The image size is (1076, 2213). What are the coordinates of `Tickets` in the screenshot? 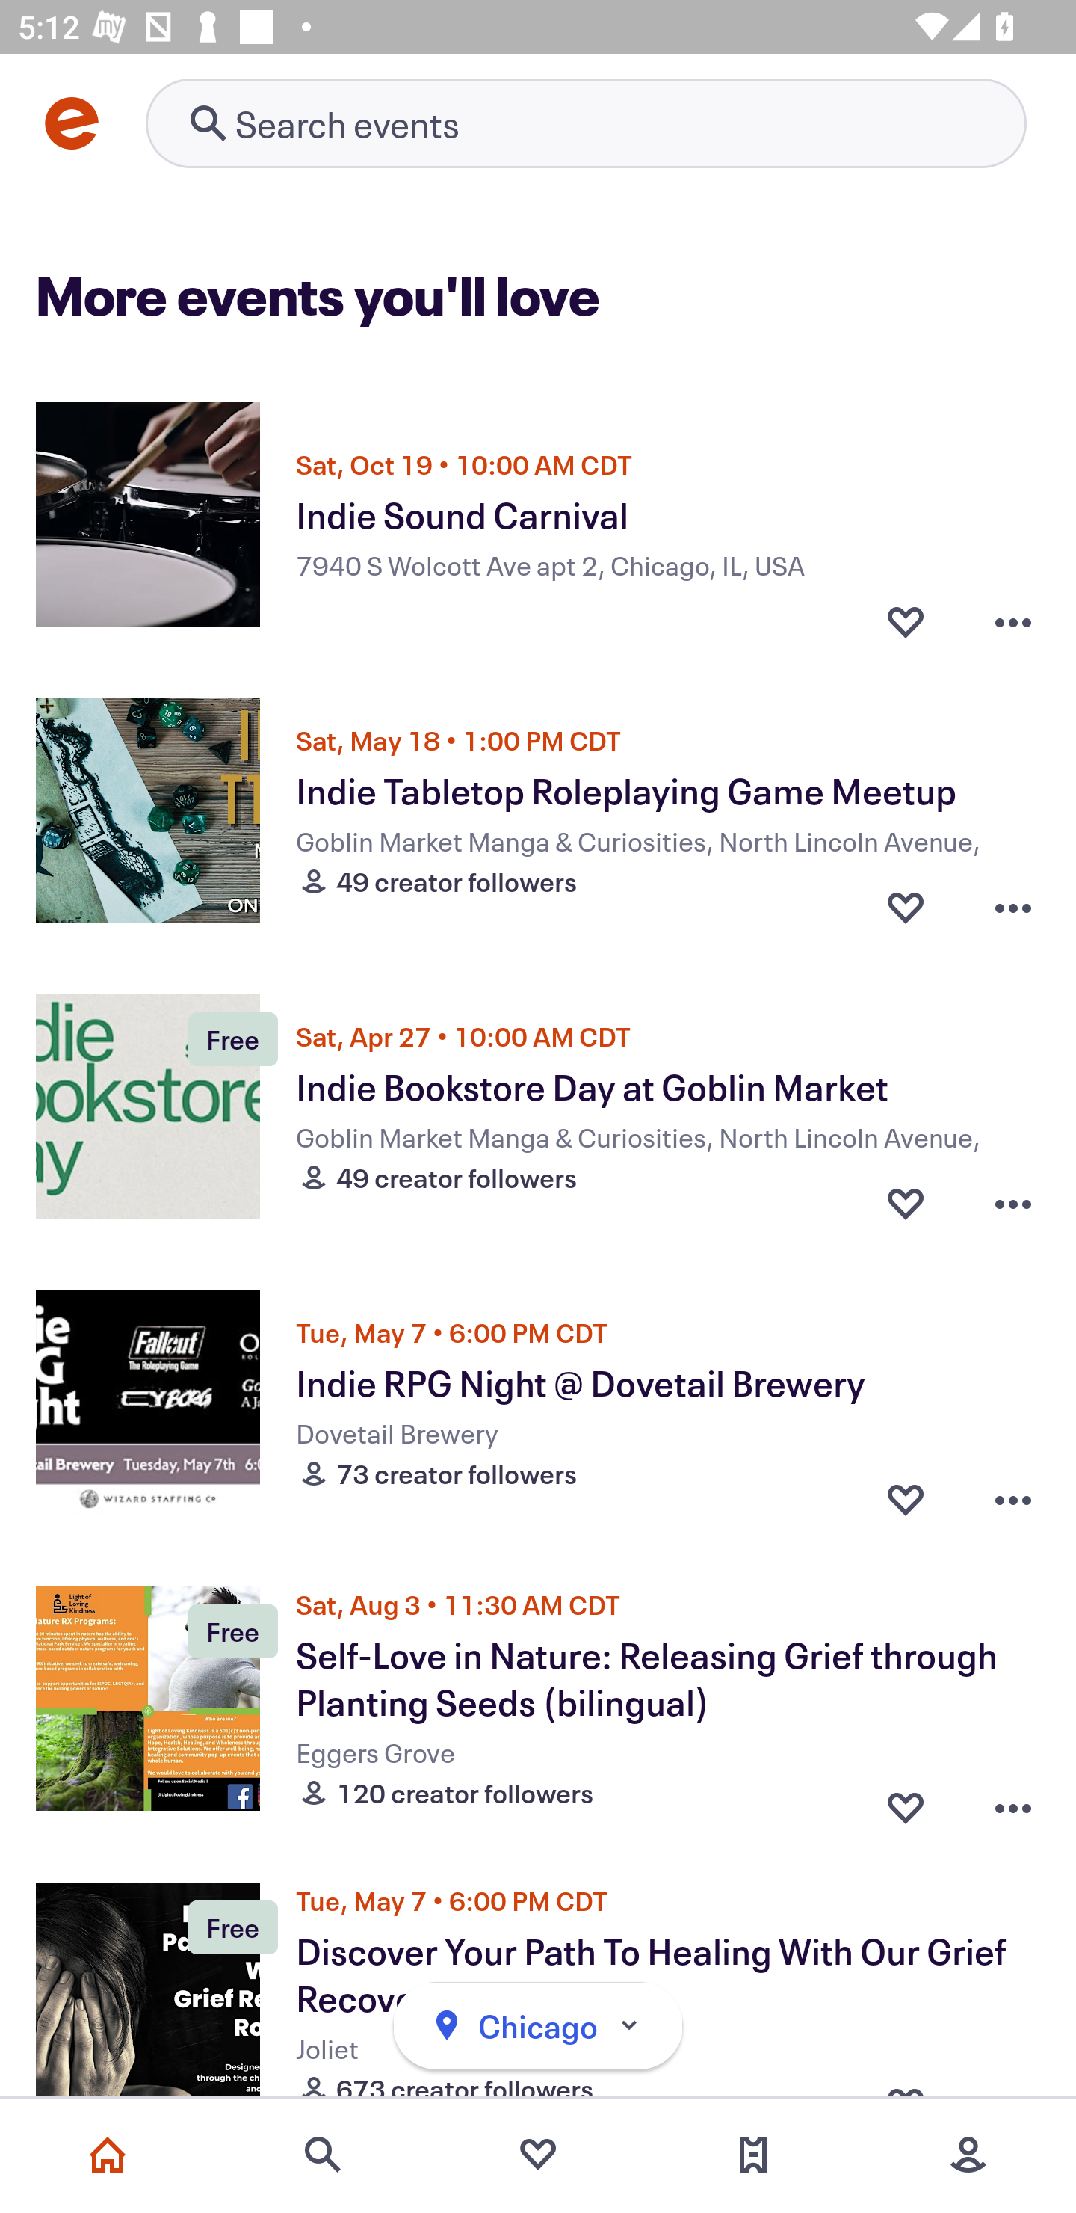 It's located at (753, 2155).